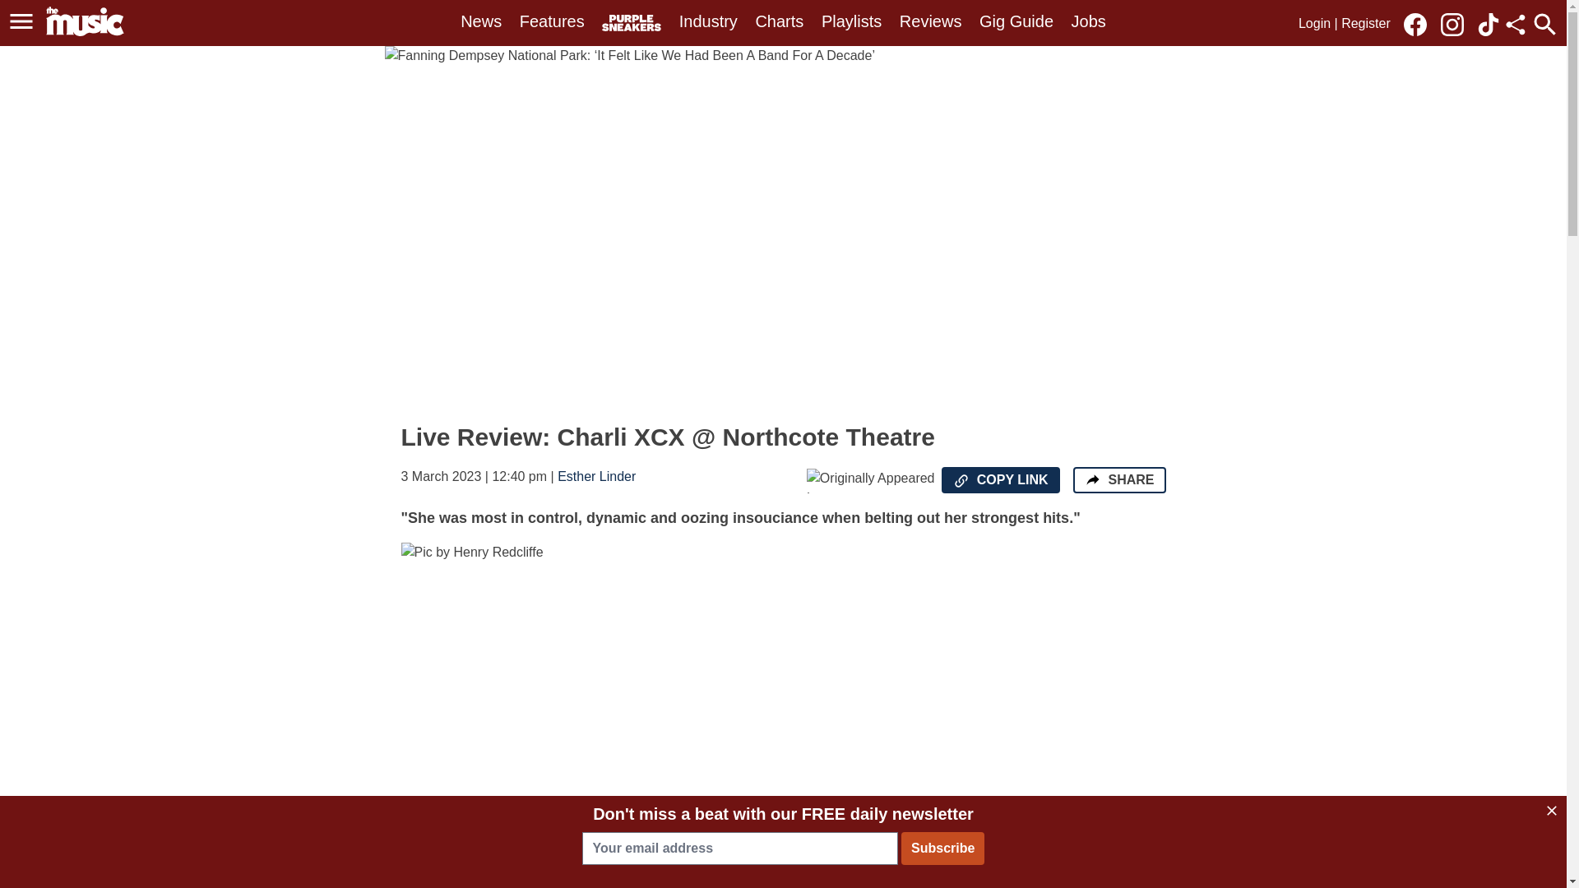 The height and width of the screenshot is (888, 1579). Describe the element at coordinates (931, 21) in the screenshot. I see `Reviews` at that location.